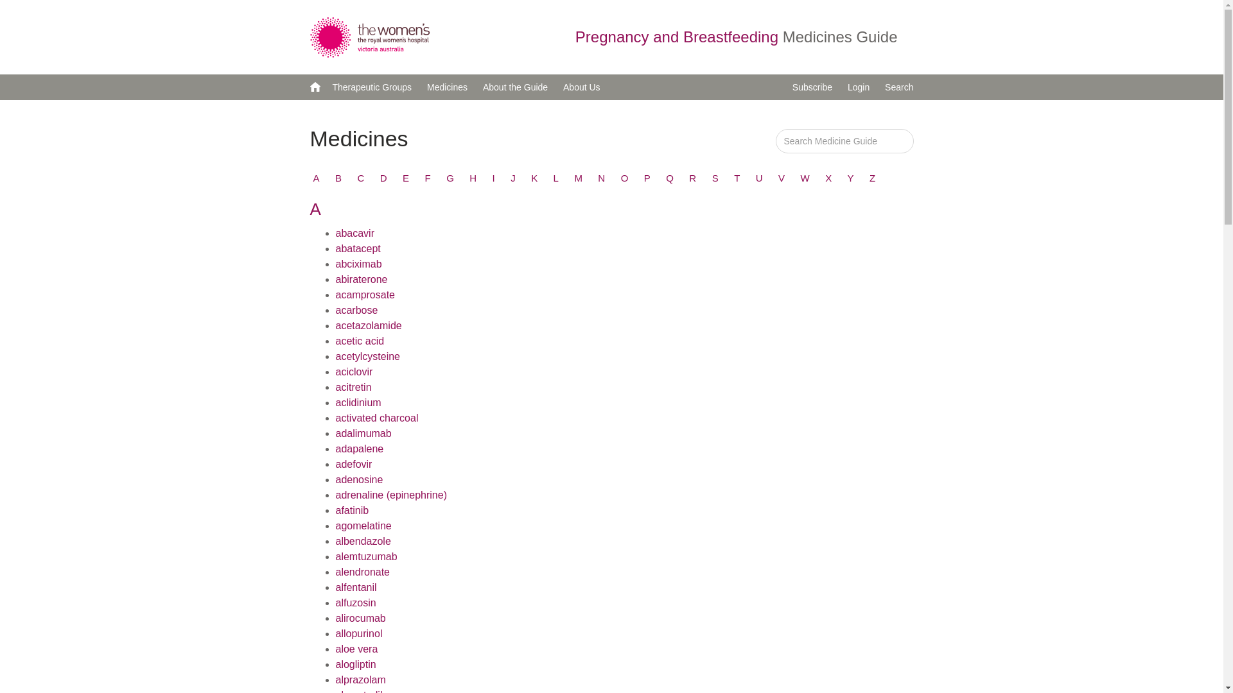 The height and width of the screenshot is (693, 1233). I want to click on J, so click(513, 178).